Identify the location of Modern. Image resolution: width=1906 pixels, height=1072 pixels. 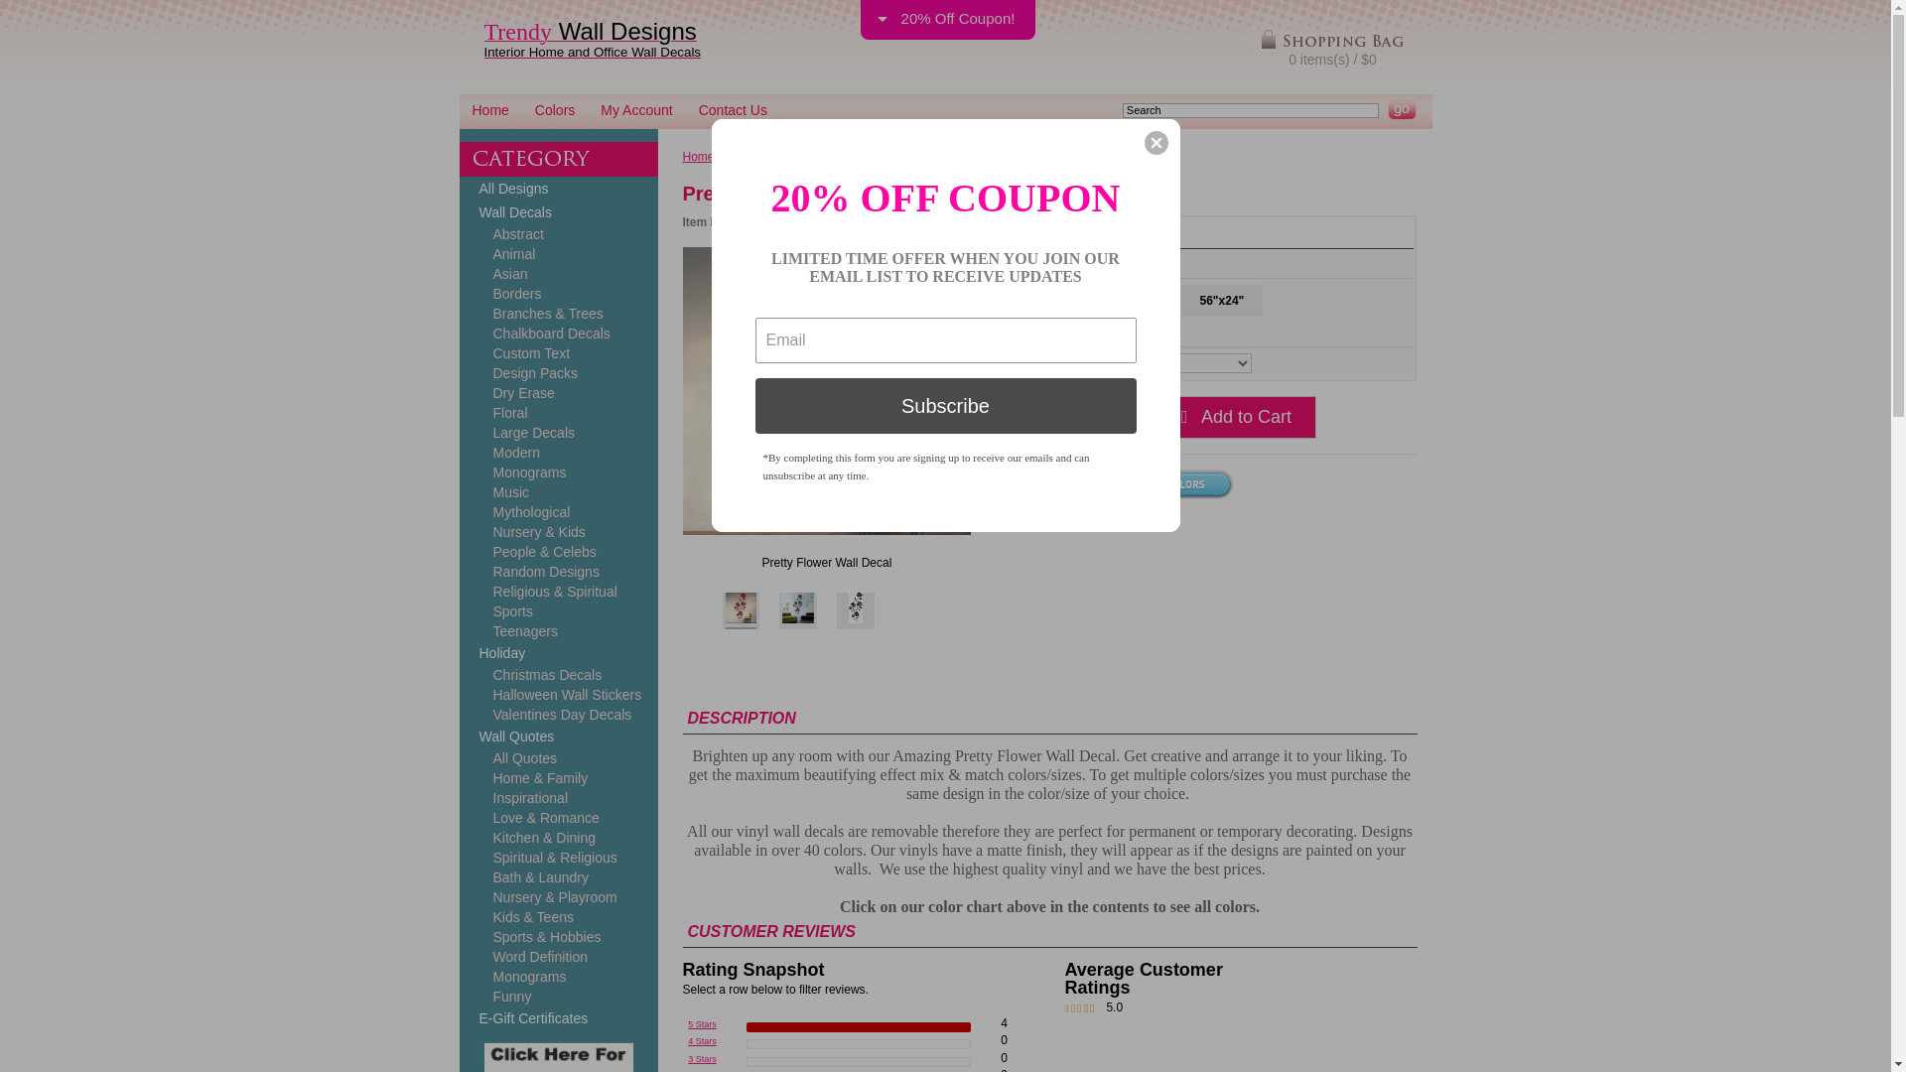
(558, 453).